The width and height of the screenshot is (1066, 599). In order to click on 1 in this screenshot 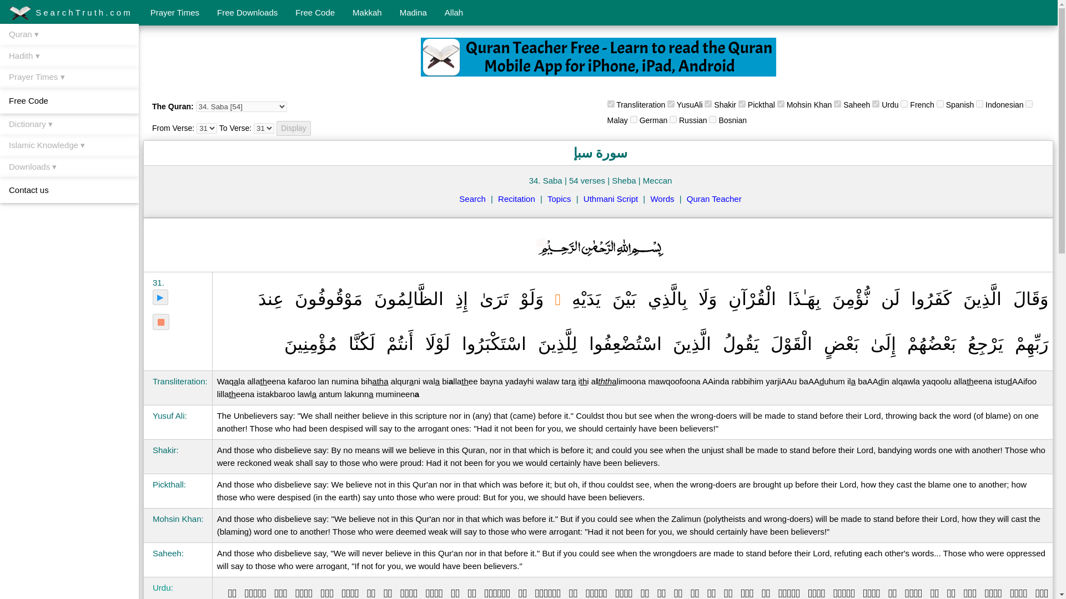, I will do `click(673, 120)`.